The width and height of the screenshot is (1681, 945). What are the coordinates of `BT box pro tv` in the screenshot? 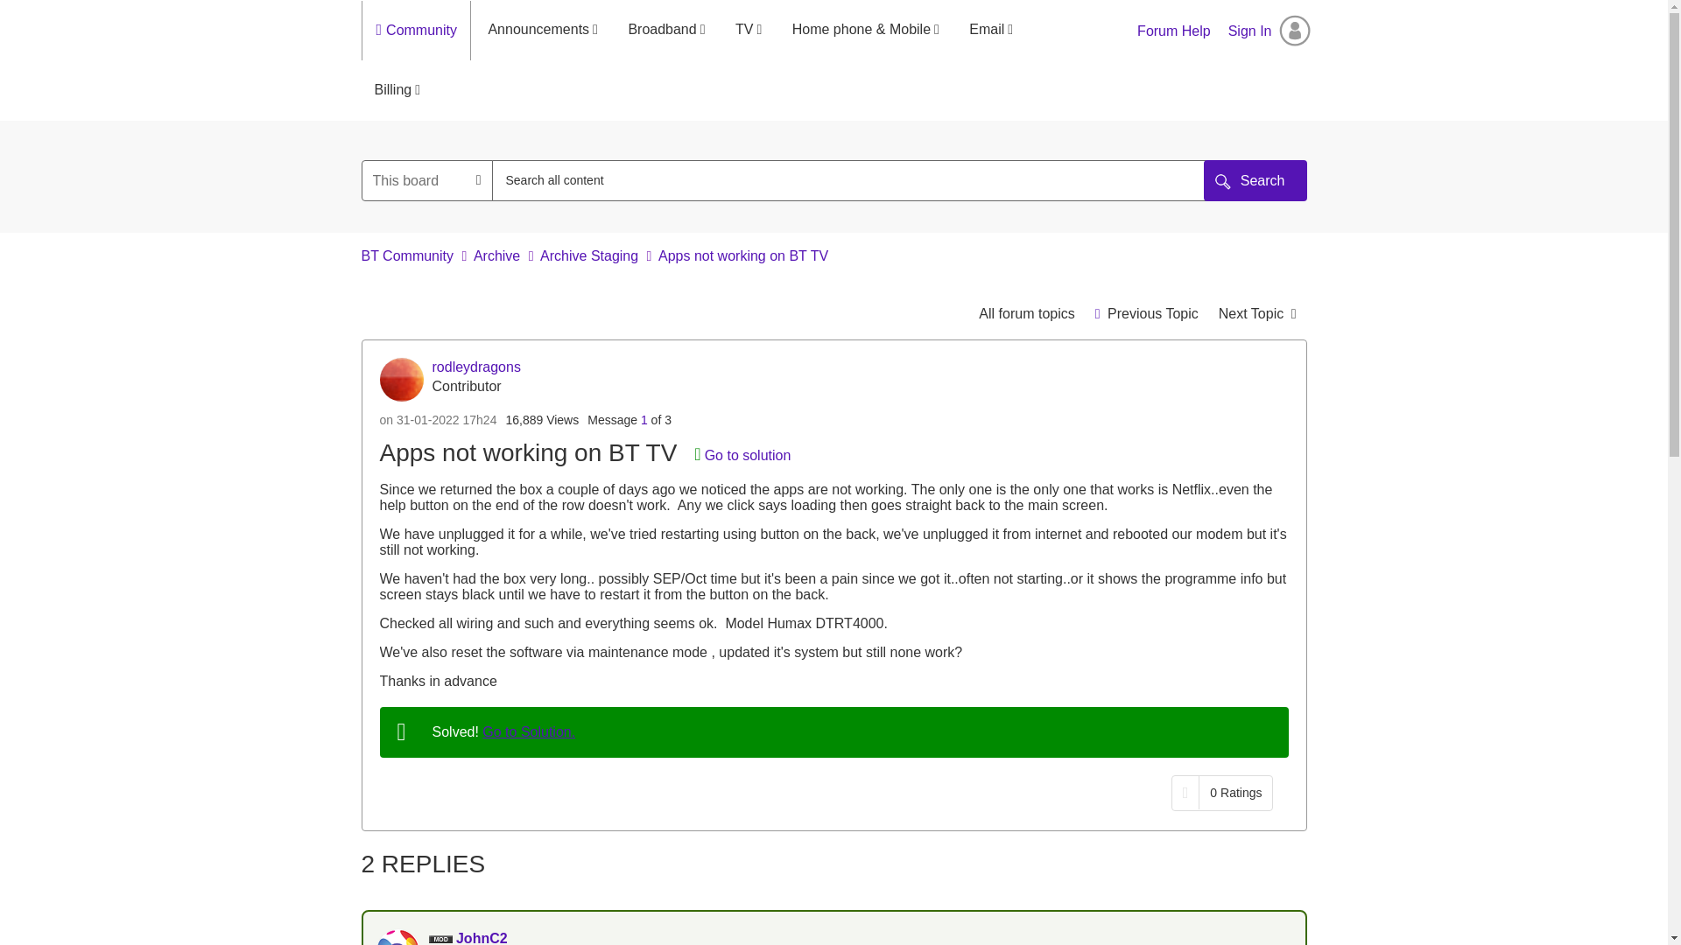 It's located at (1146, 313).